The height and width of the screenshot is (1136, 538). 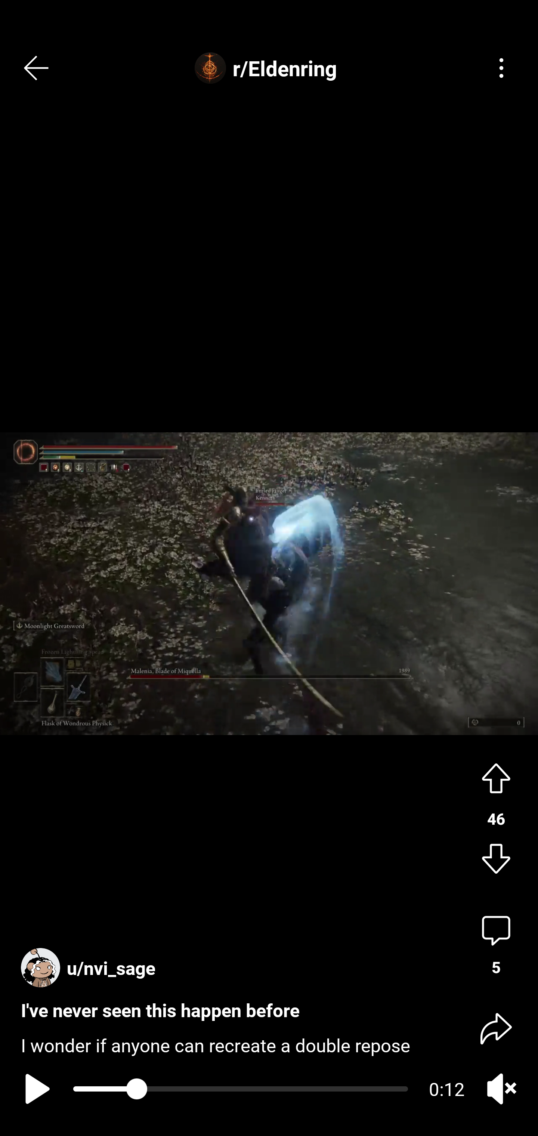 I want to click on nvi_sage, post creator, so click(x=91, y=961).